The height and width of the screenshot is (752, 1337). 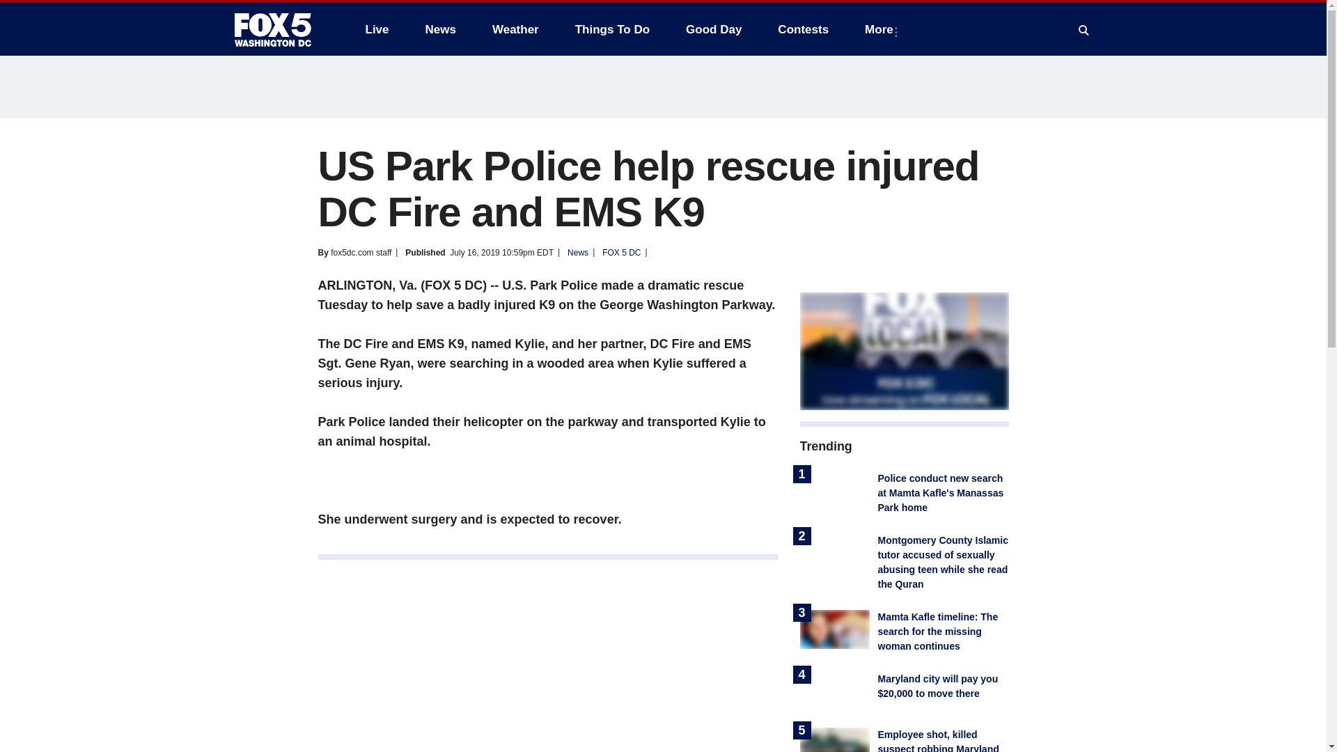 I want to click on More, so click(x=882, y=29).